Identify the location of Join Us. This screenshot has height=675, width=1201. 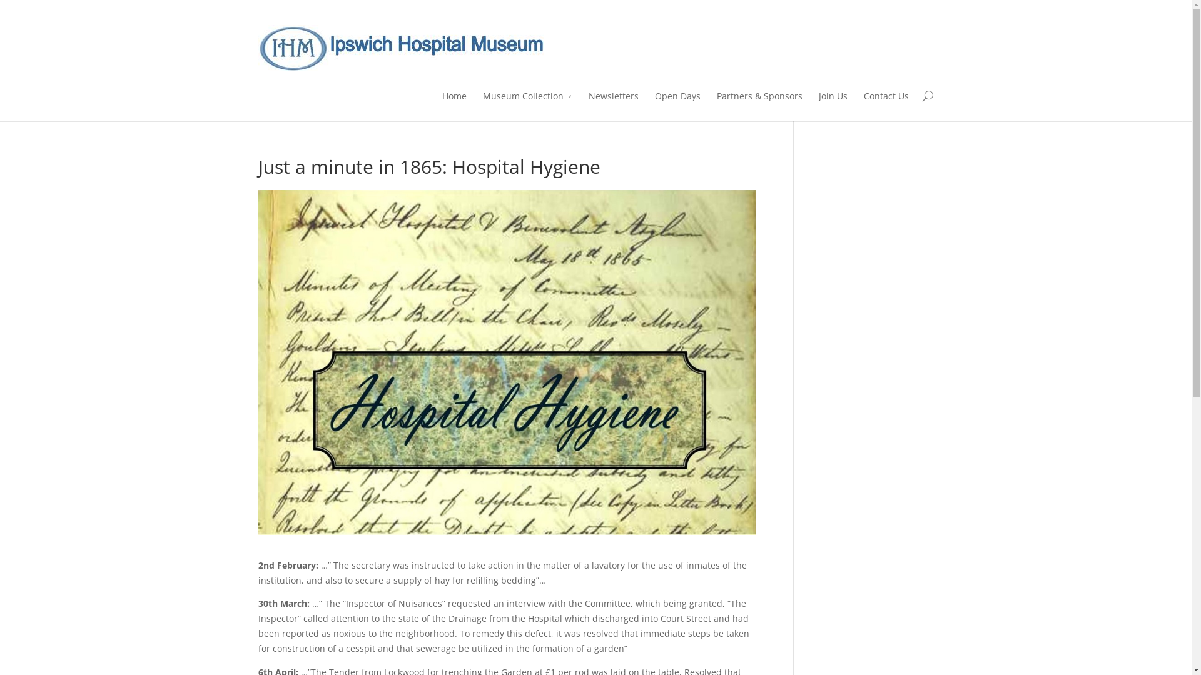
(833, 105).